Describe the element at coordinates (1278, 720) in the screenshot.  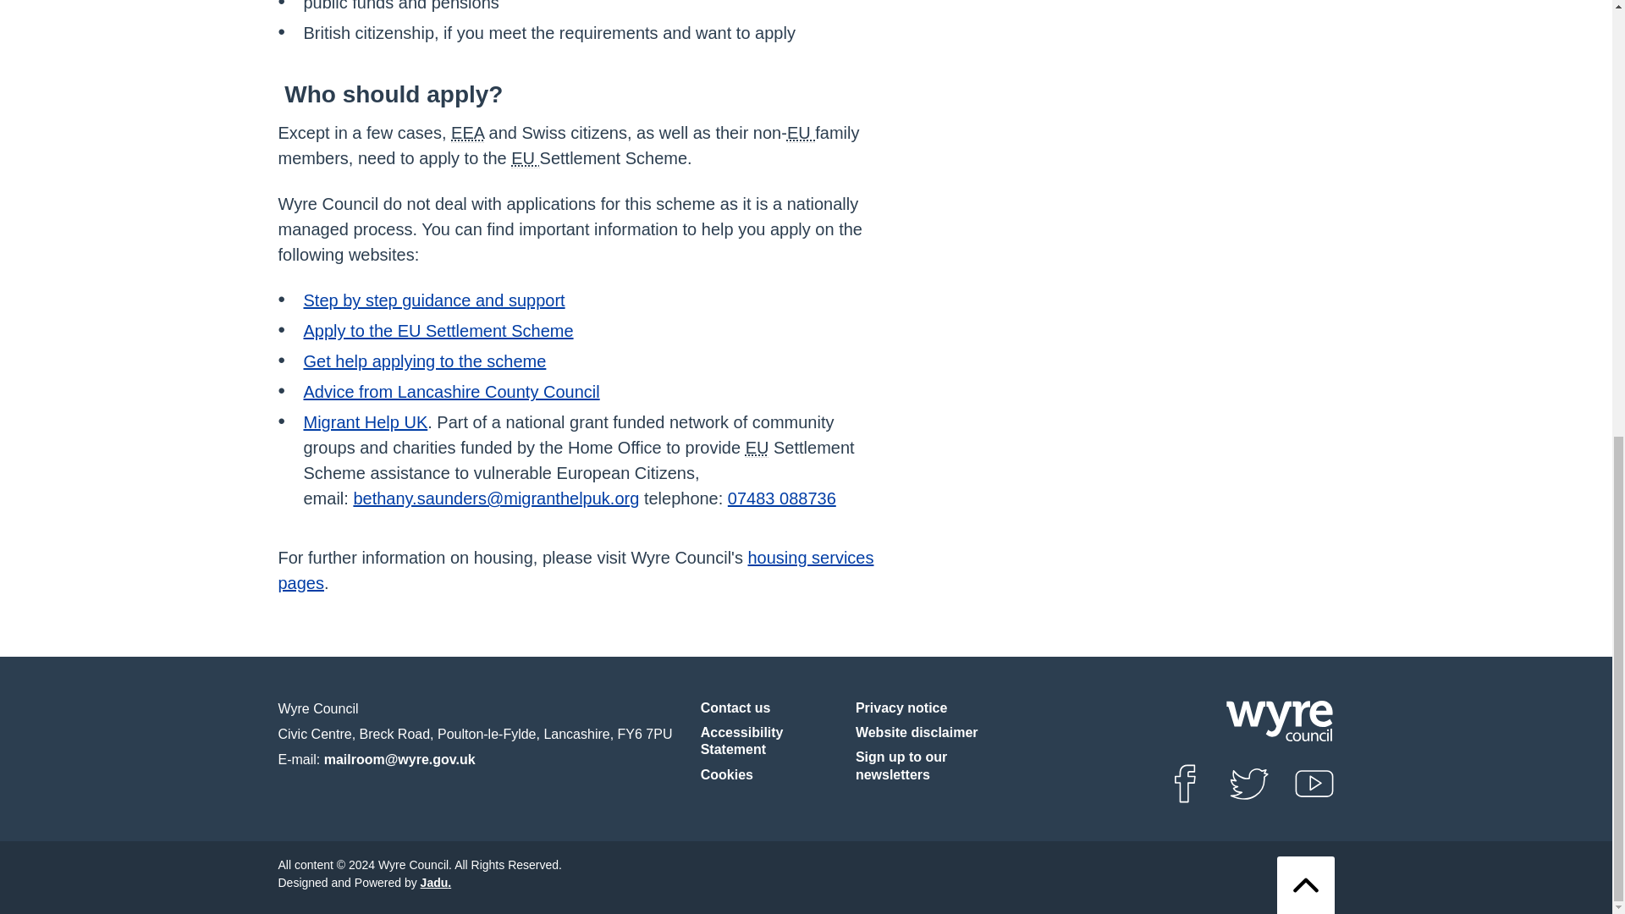
I see `Wyre Council Home Page` at that location.